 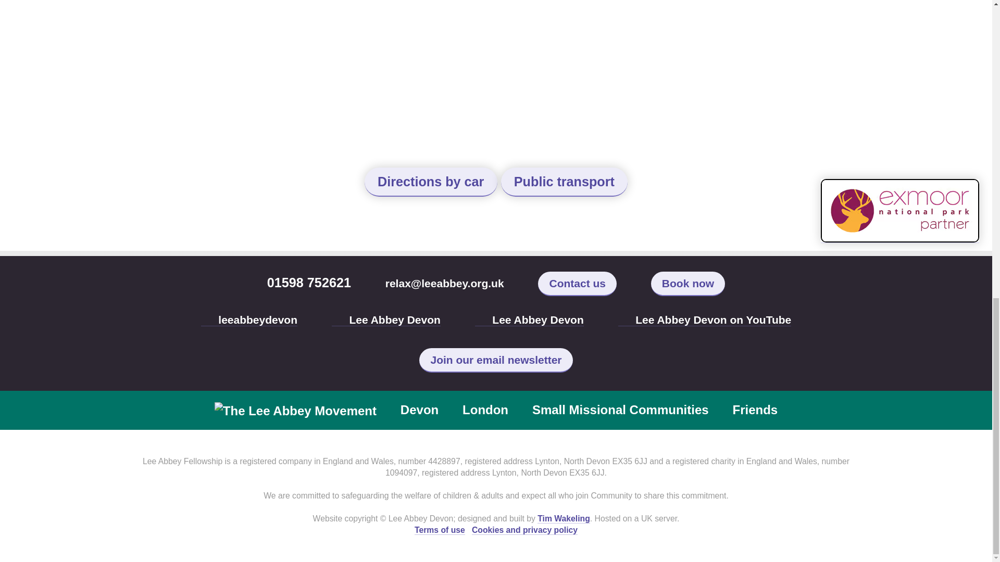 I want to click on Lee Abbey Devon on Twitter, so click(x=249, y=320).